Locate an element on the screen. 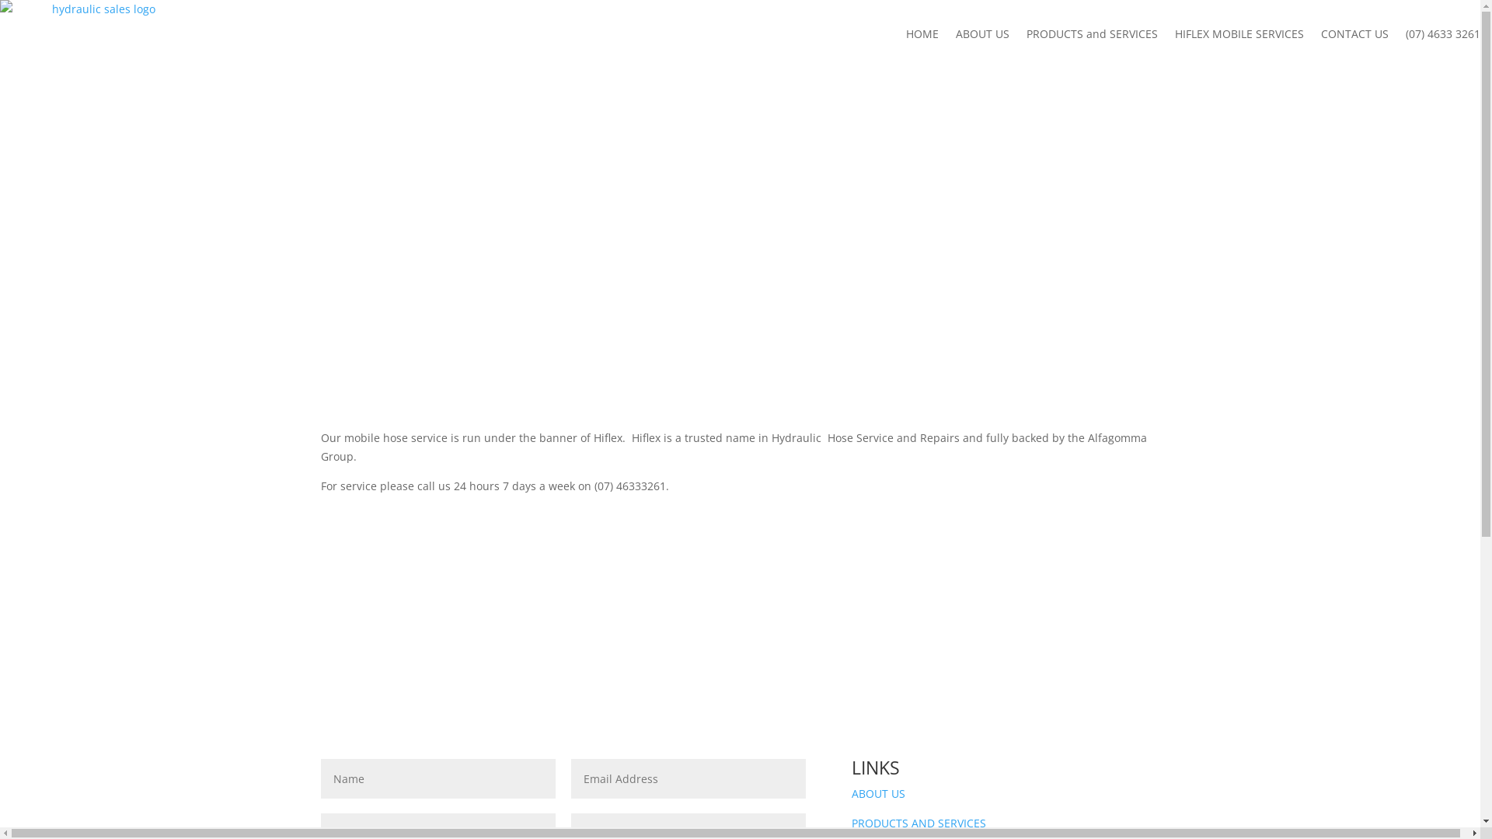 This screenshot has width=1492, height=839. ABOUT US is located at coordinates (982, 34).